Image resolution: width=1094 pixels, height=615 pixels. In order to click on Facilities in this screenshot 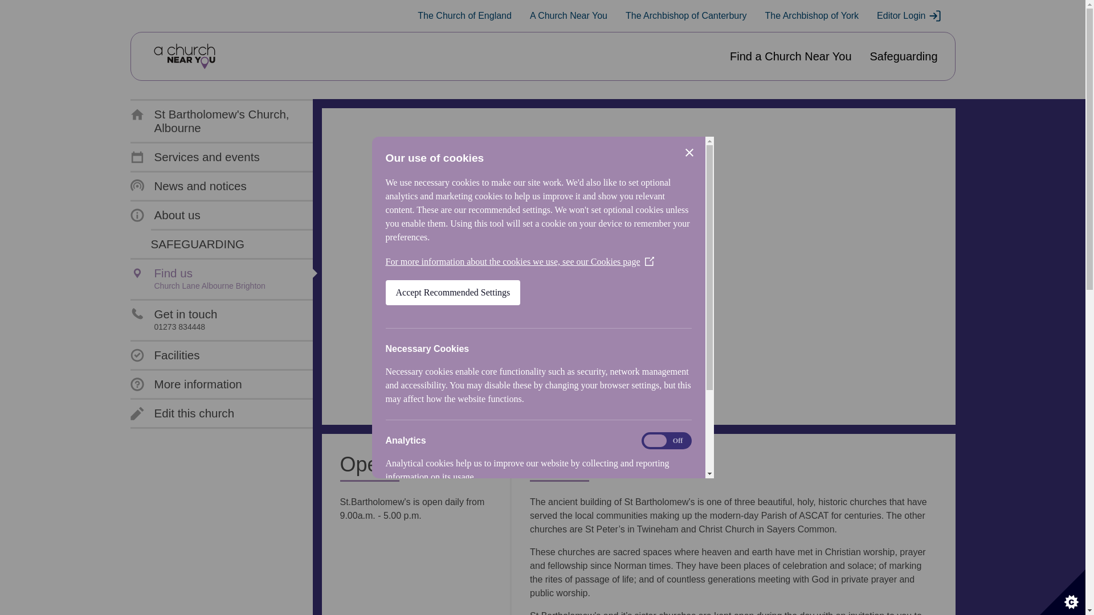, I will do `click(164, 355)`.